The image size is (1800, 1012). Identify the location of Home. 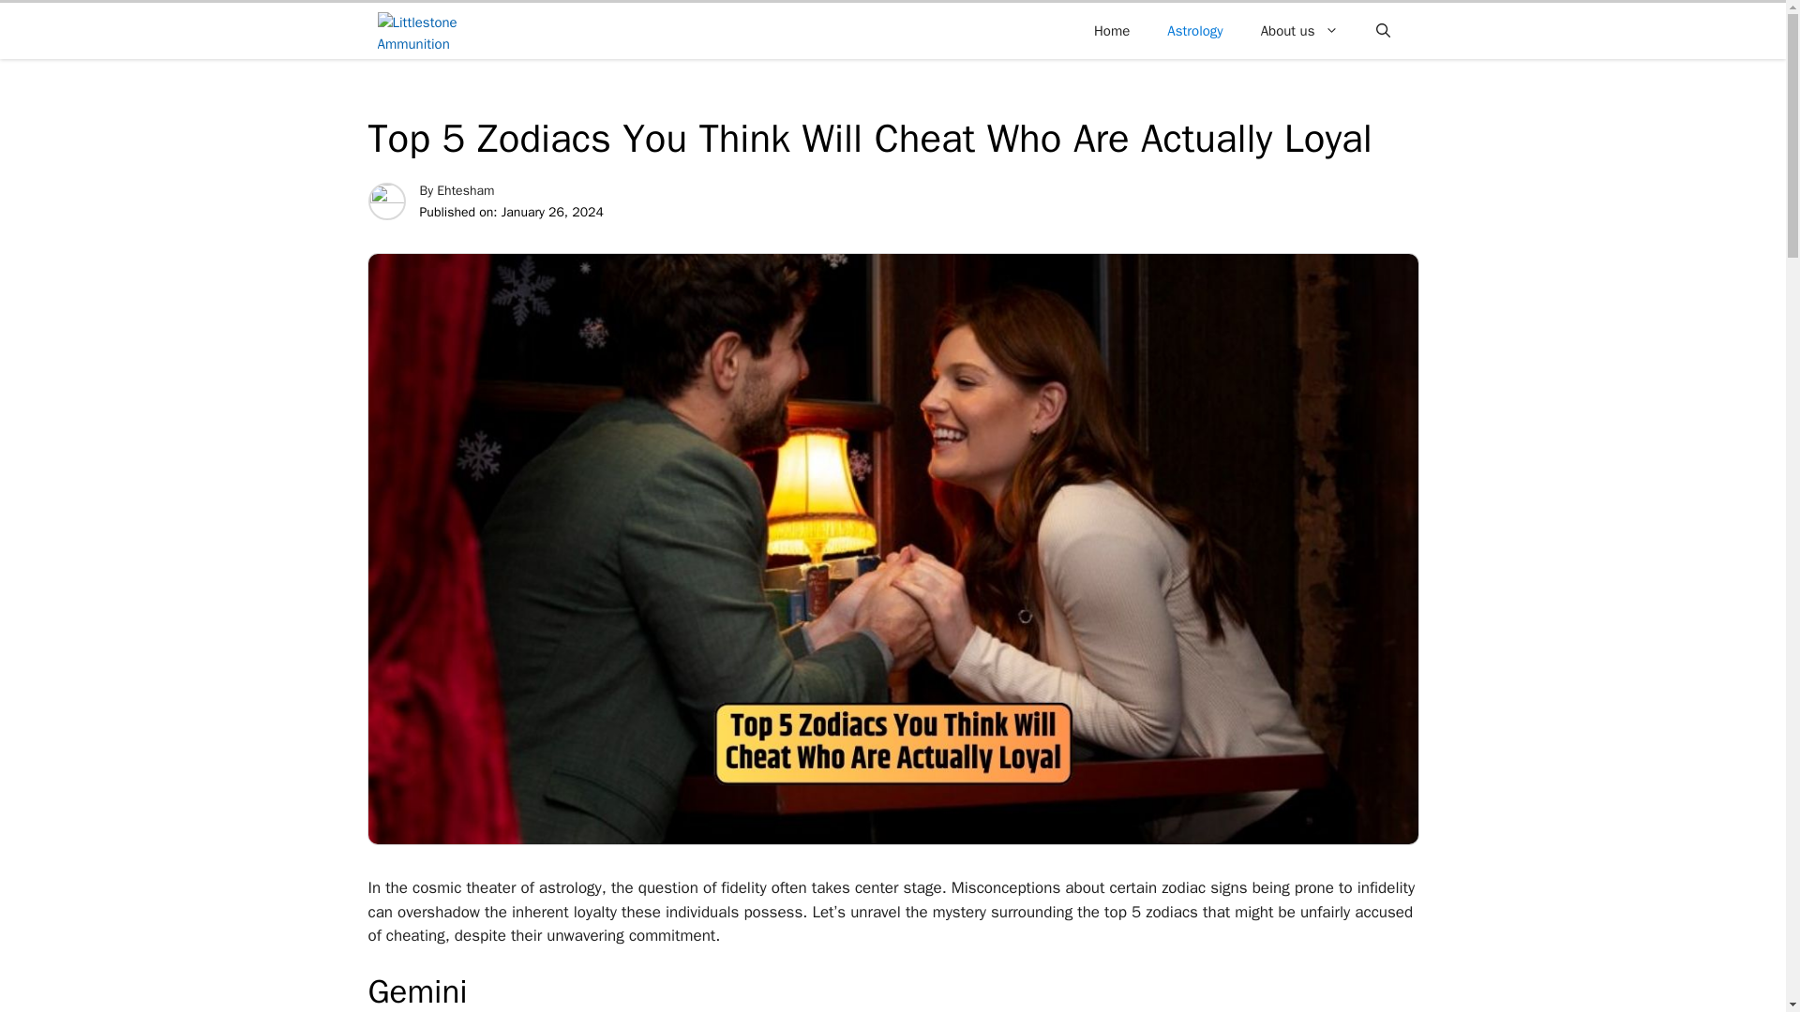
(1111, 30).